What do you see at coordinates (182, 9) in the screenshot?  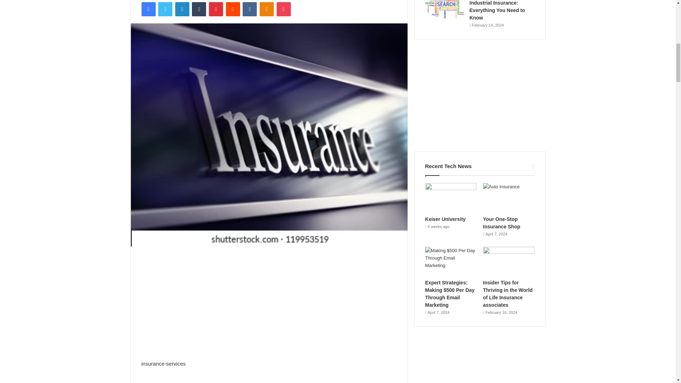 I see `LinkedIn` at bounding box center [182, 9].